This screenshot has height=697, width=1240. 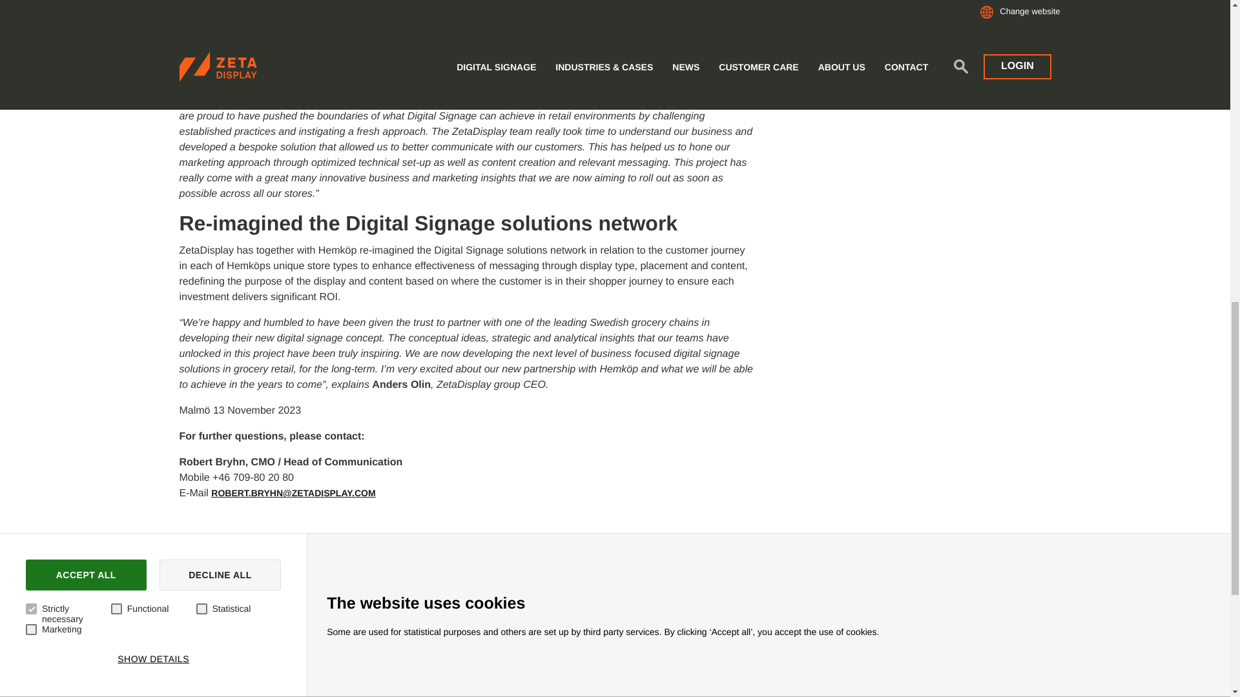 What do you see at coordinates (231, 18) in the screenshot?
I see `ABOUT COOKIES` at bounding box center [231, 18].